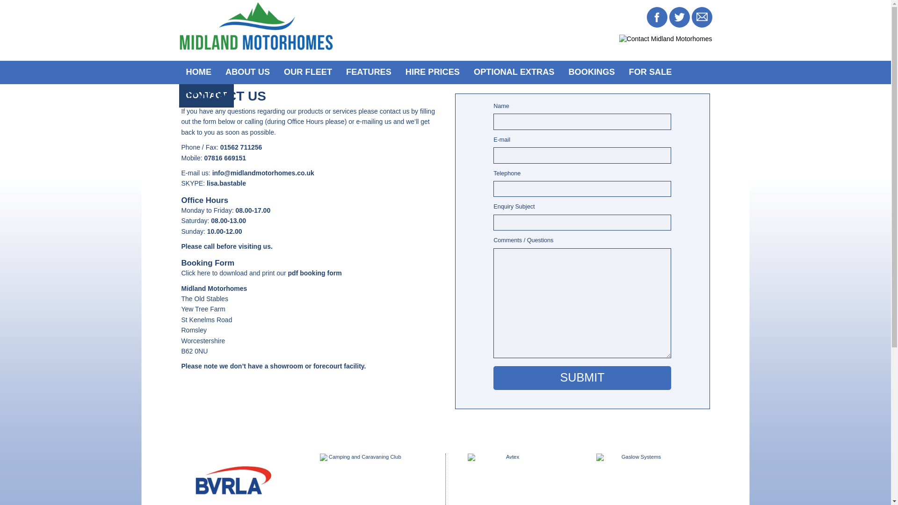 The image size is (898, 505). I want to click on CONTACT, so click(206, 96).